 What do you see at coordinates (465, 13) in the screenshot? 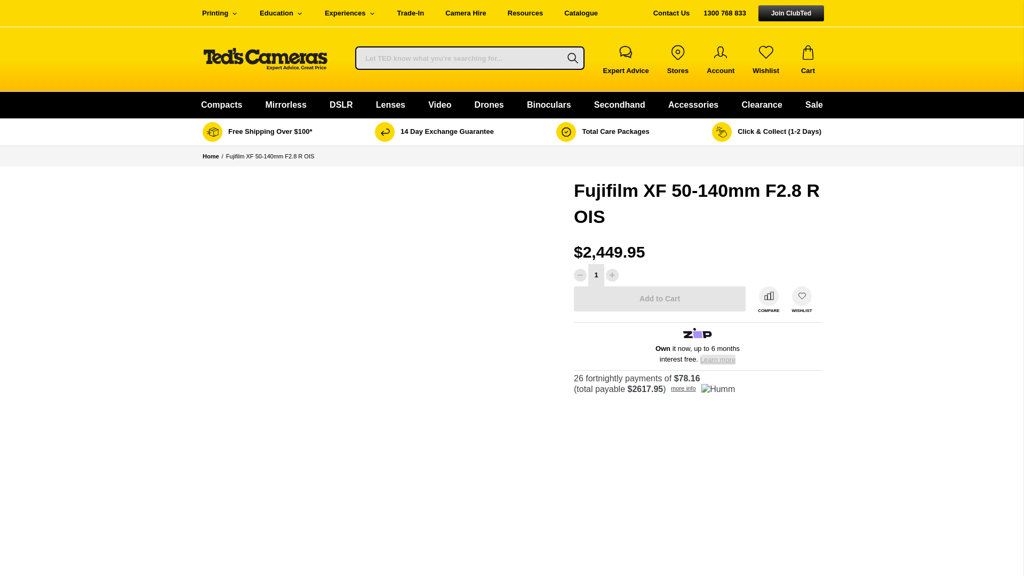
I see `Camera Hire` at bounding box center [465, 13].